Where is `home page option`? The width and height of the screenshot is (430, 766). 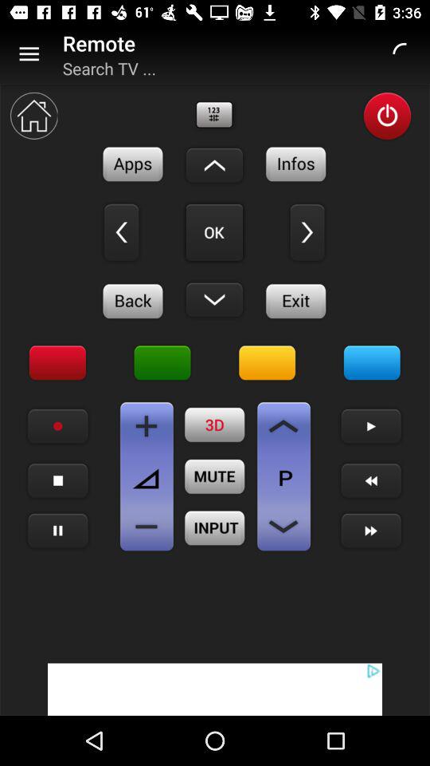
home page option is located at coordinates (33, 116).